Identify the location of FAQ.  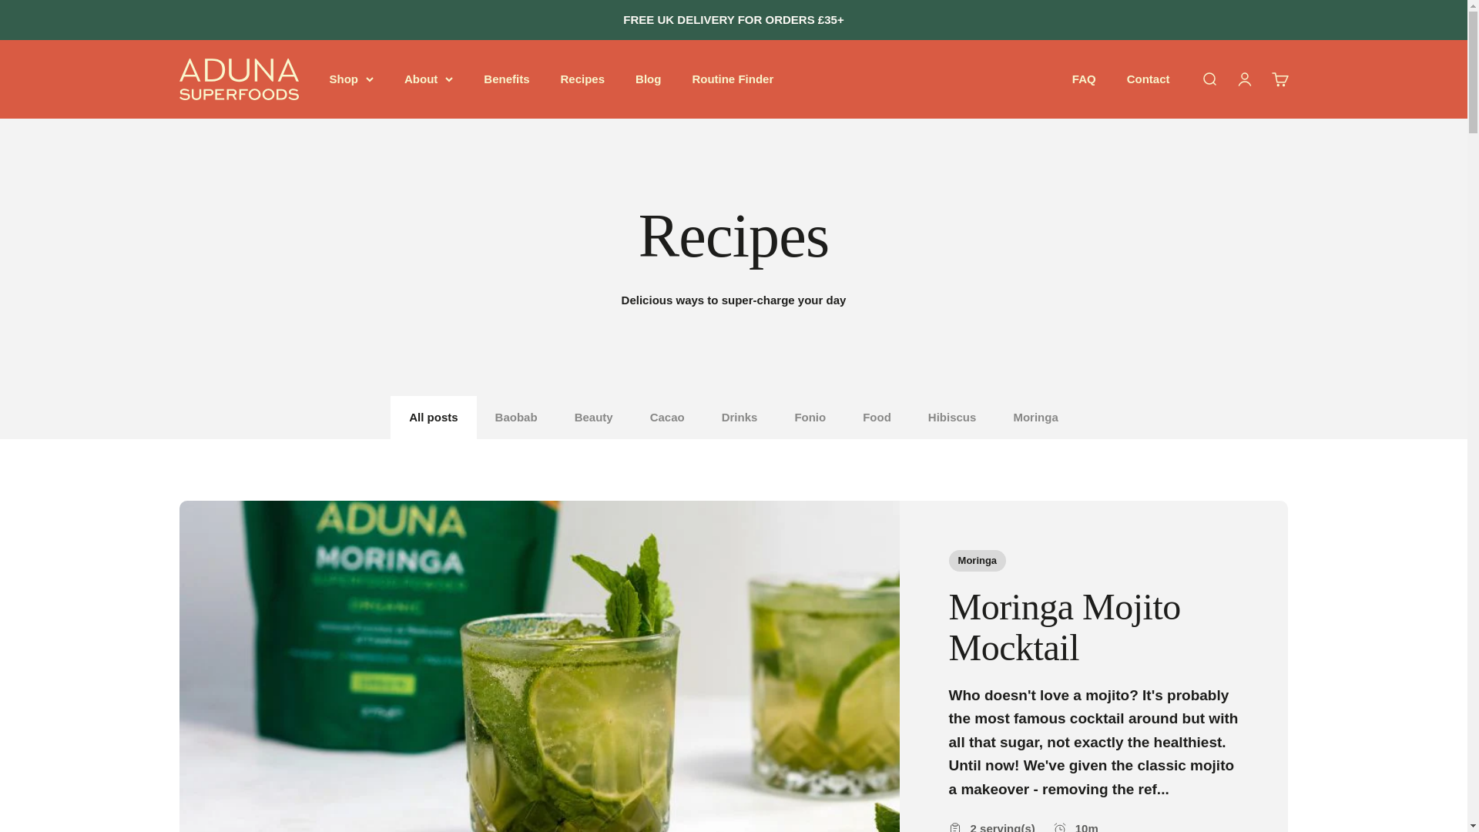
(1084, 79).